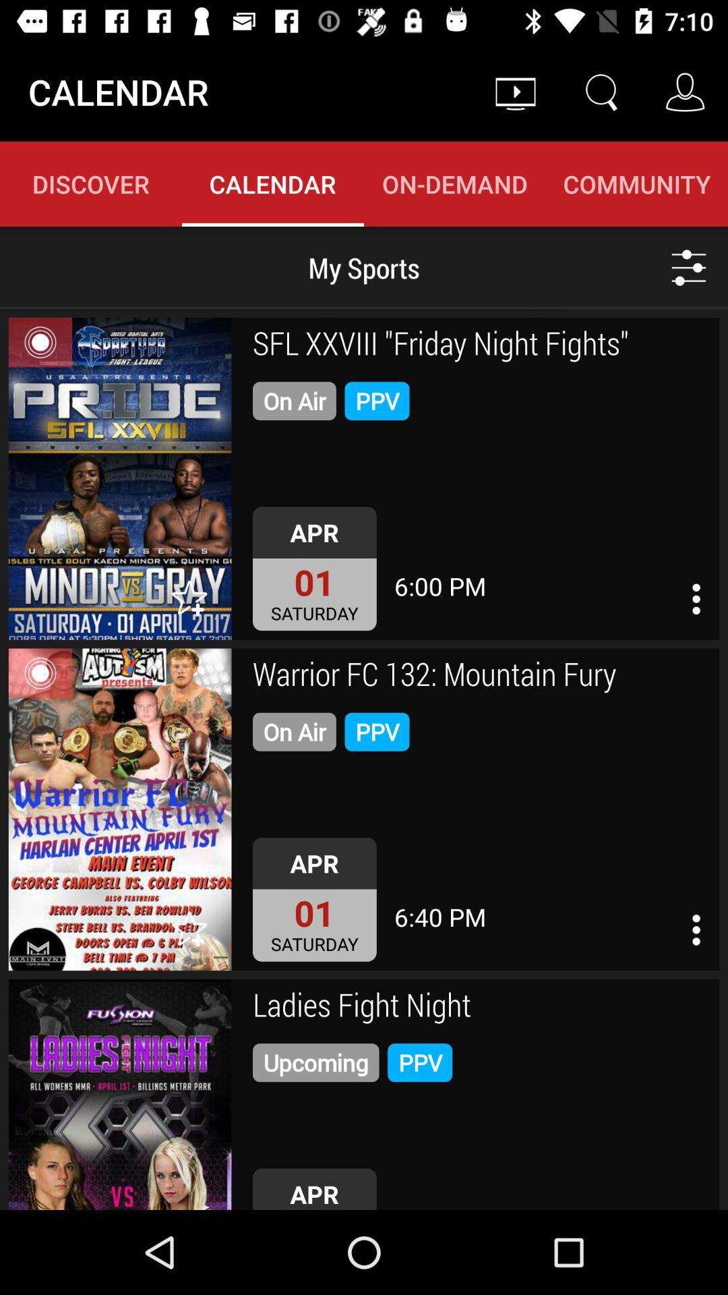  Describe the element at coordinates (481, 676) in the screenshot. I see `jump to warrior fc 132` at that location.